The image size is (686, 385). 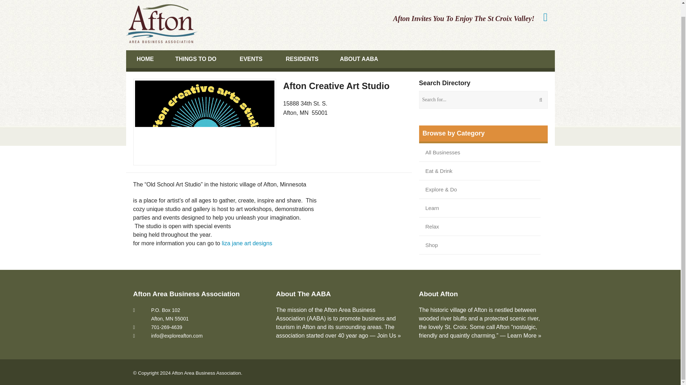 What do you see at coordinates (443, 152) in the screenshot?
I see `All Businesses` at bounding box center [443, 152].